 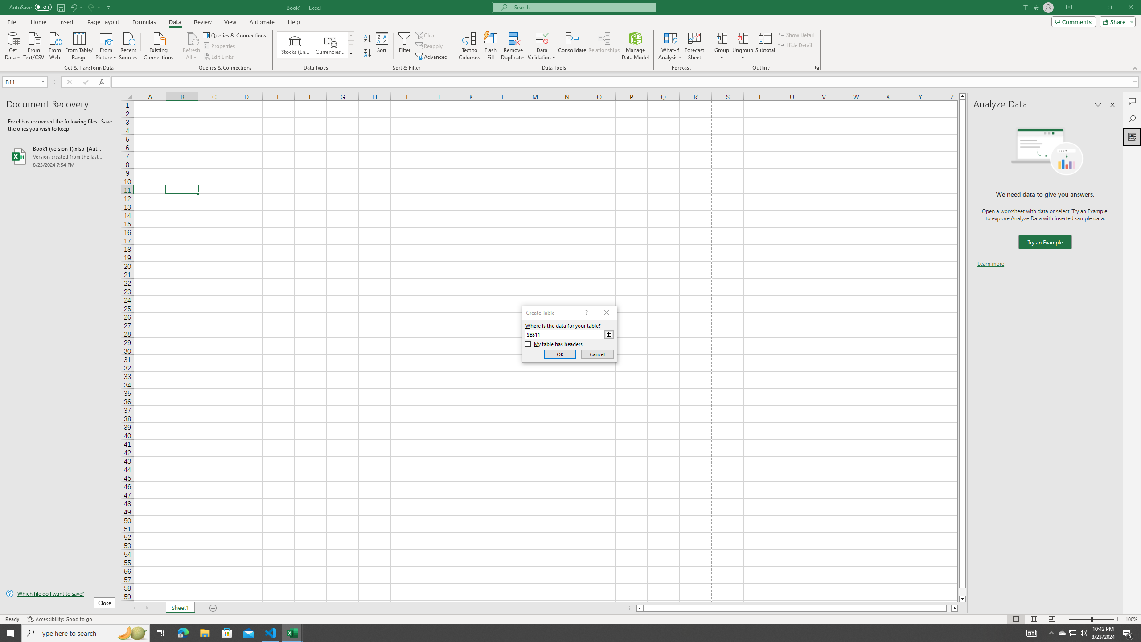 I want to click on Task Pane Options, so click(x=1098, y=105).